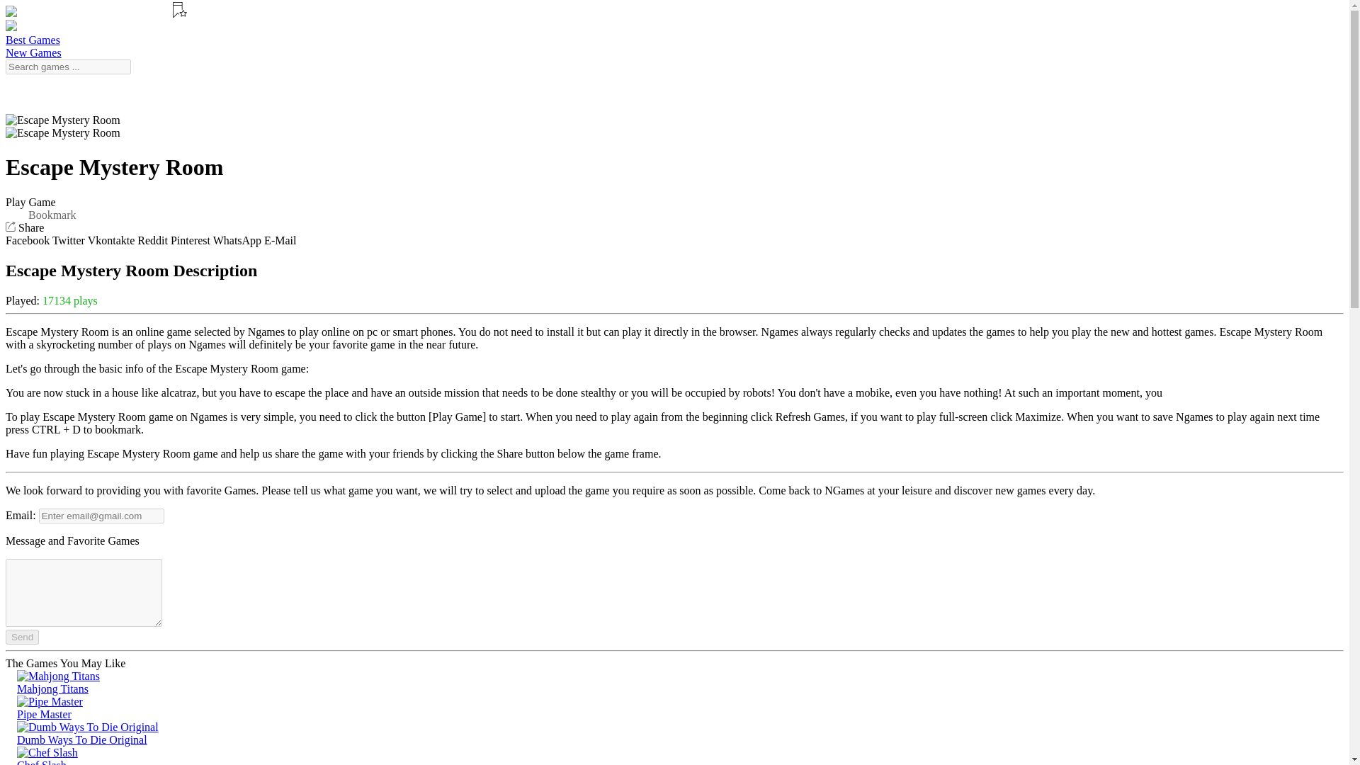 The height and width of the screenshot is (765, 1360). What do you see at coordinates (33, 52) in the screenshot?
I see `New Games` at bounding box center [33, 52].